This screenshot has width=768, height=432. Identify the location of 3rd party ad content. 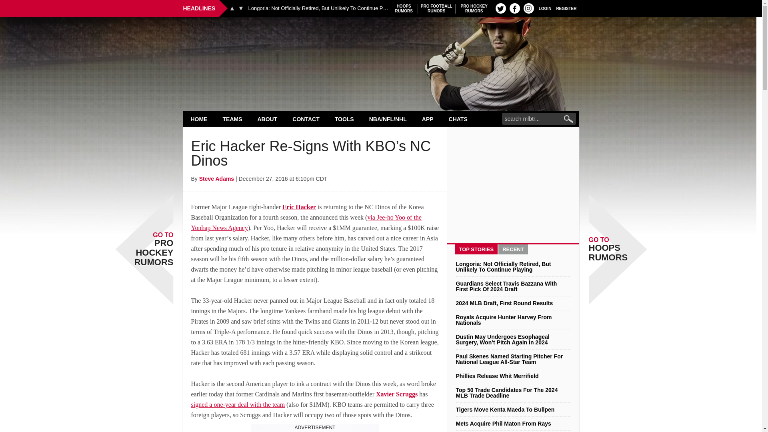
(474, 8).